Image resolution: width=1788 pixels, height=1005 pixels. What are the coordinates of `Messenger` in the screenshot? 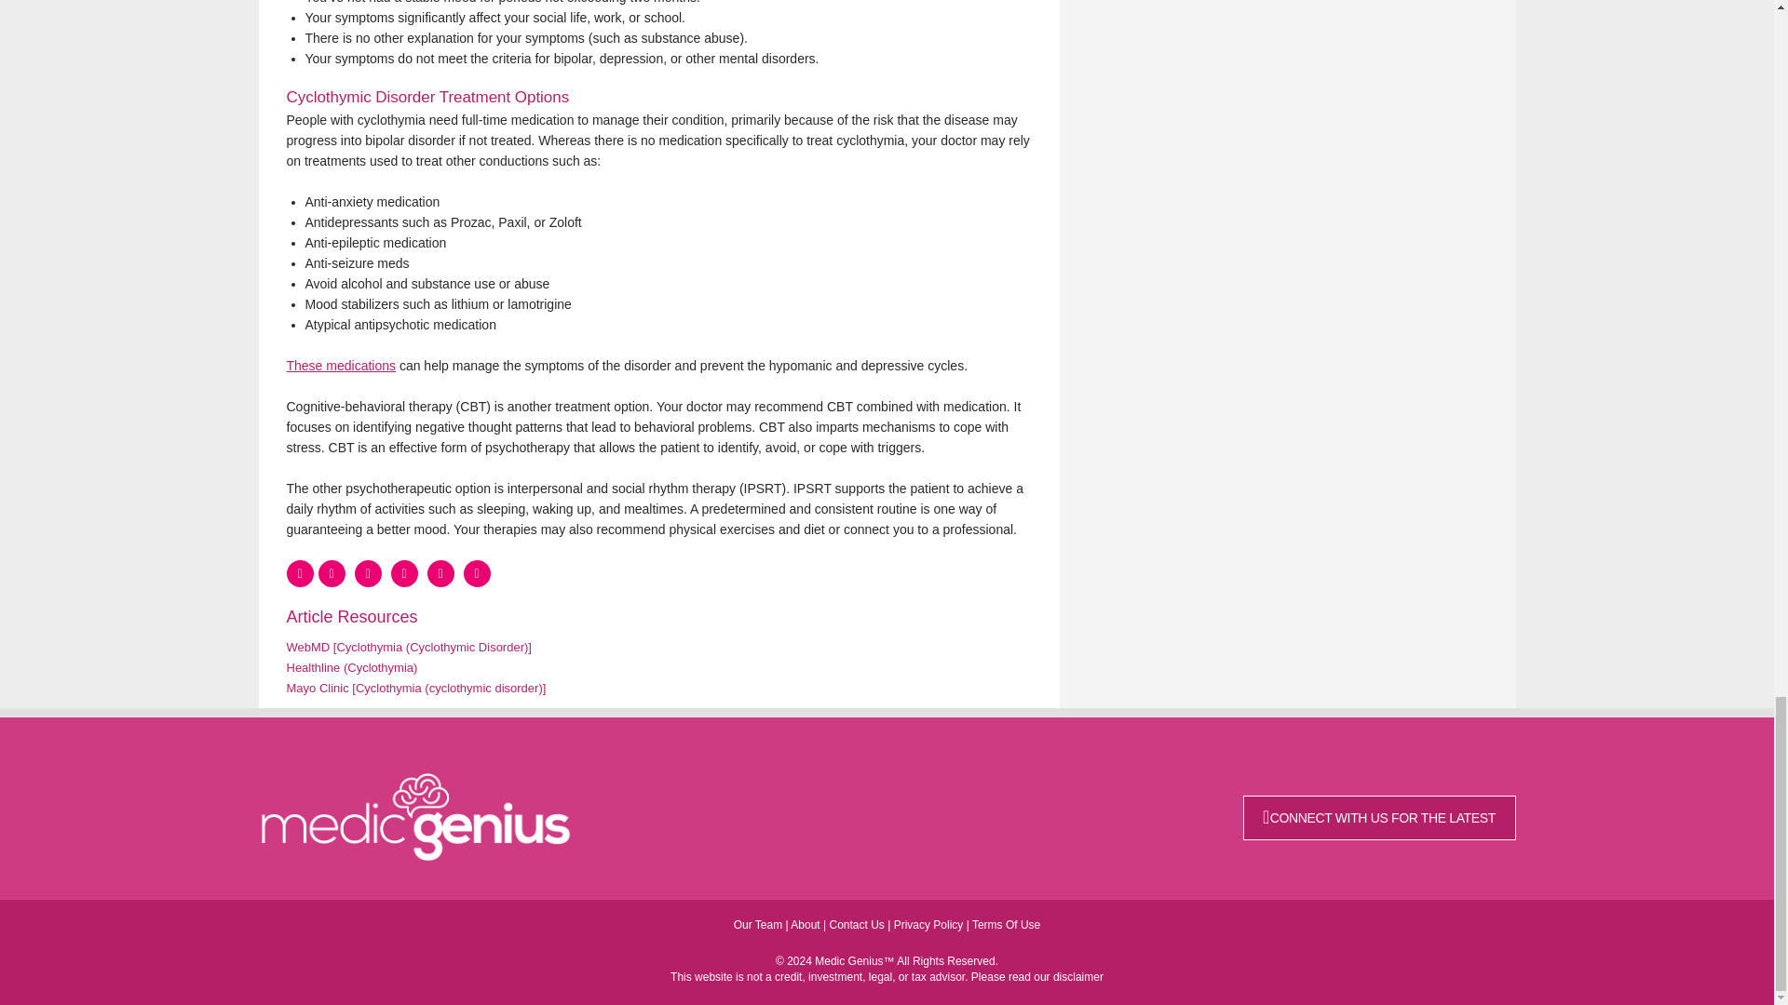 It's located at (367, 573).